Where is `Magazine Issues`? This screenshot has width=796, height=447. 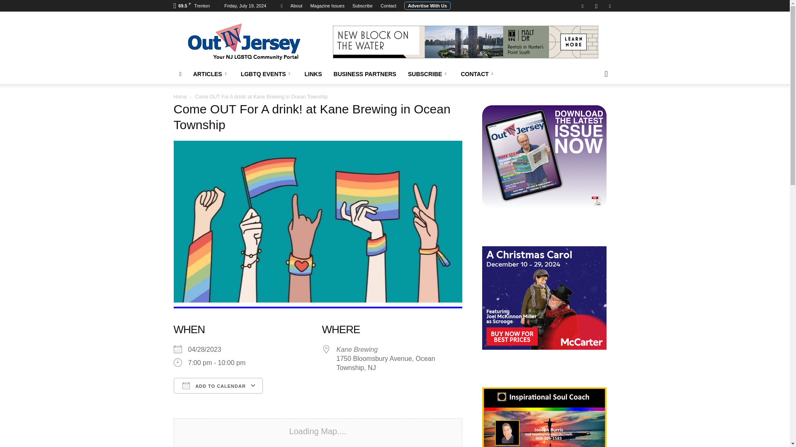
Magazine Issues is located at coordinates (328, 6).